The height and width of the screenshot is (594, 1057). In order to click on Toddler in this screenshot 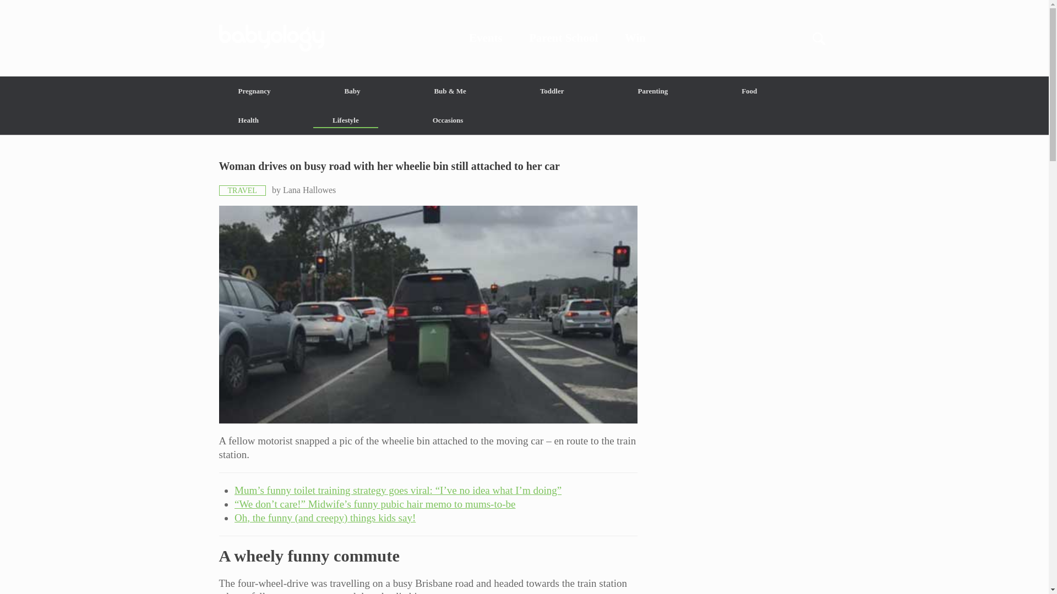, I will do `click(552, 91)`.